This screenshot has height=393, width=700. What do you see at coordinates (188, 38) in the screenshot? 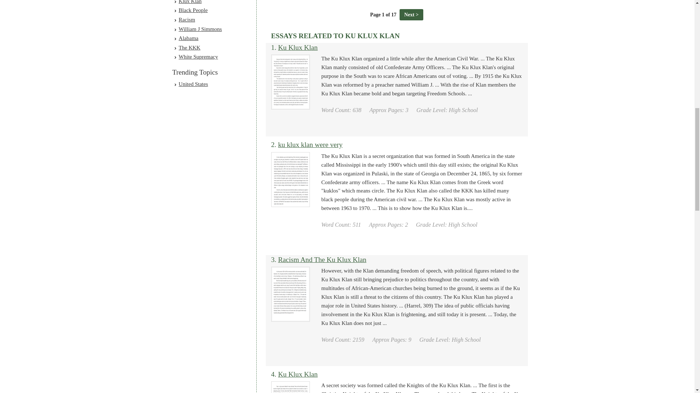
I see `Alabama` at bounding box center [188, 38].